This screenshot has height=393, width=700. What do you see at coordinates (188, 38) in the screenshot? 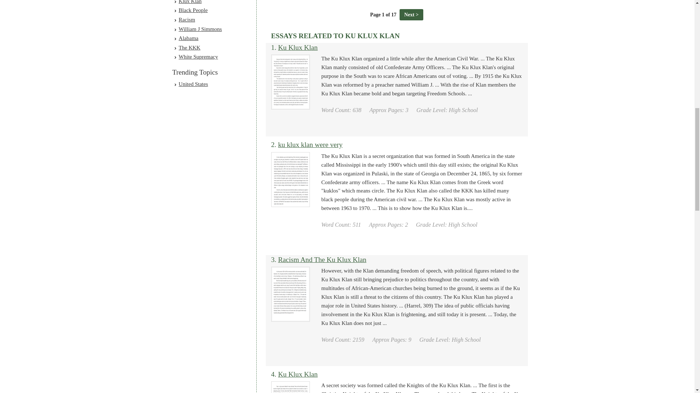
I see `Alabama` at bounding box center [188, 38].